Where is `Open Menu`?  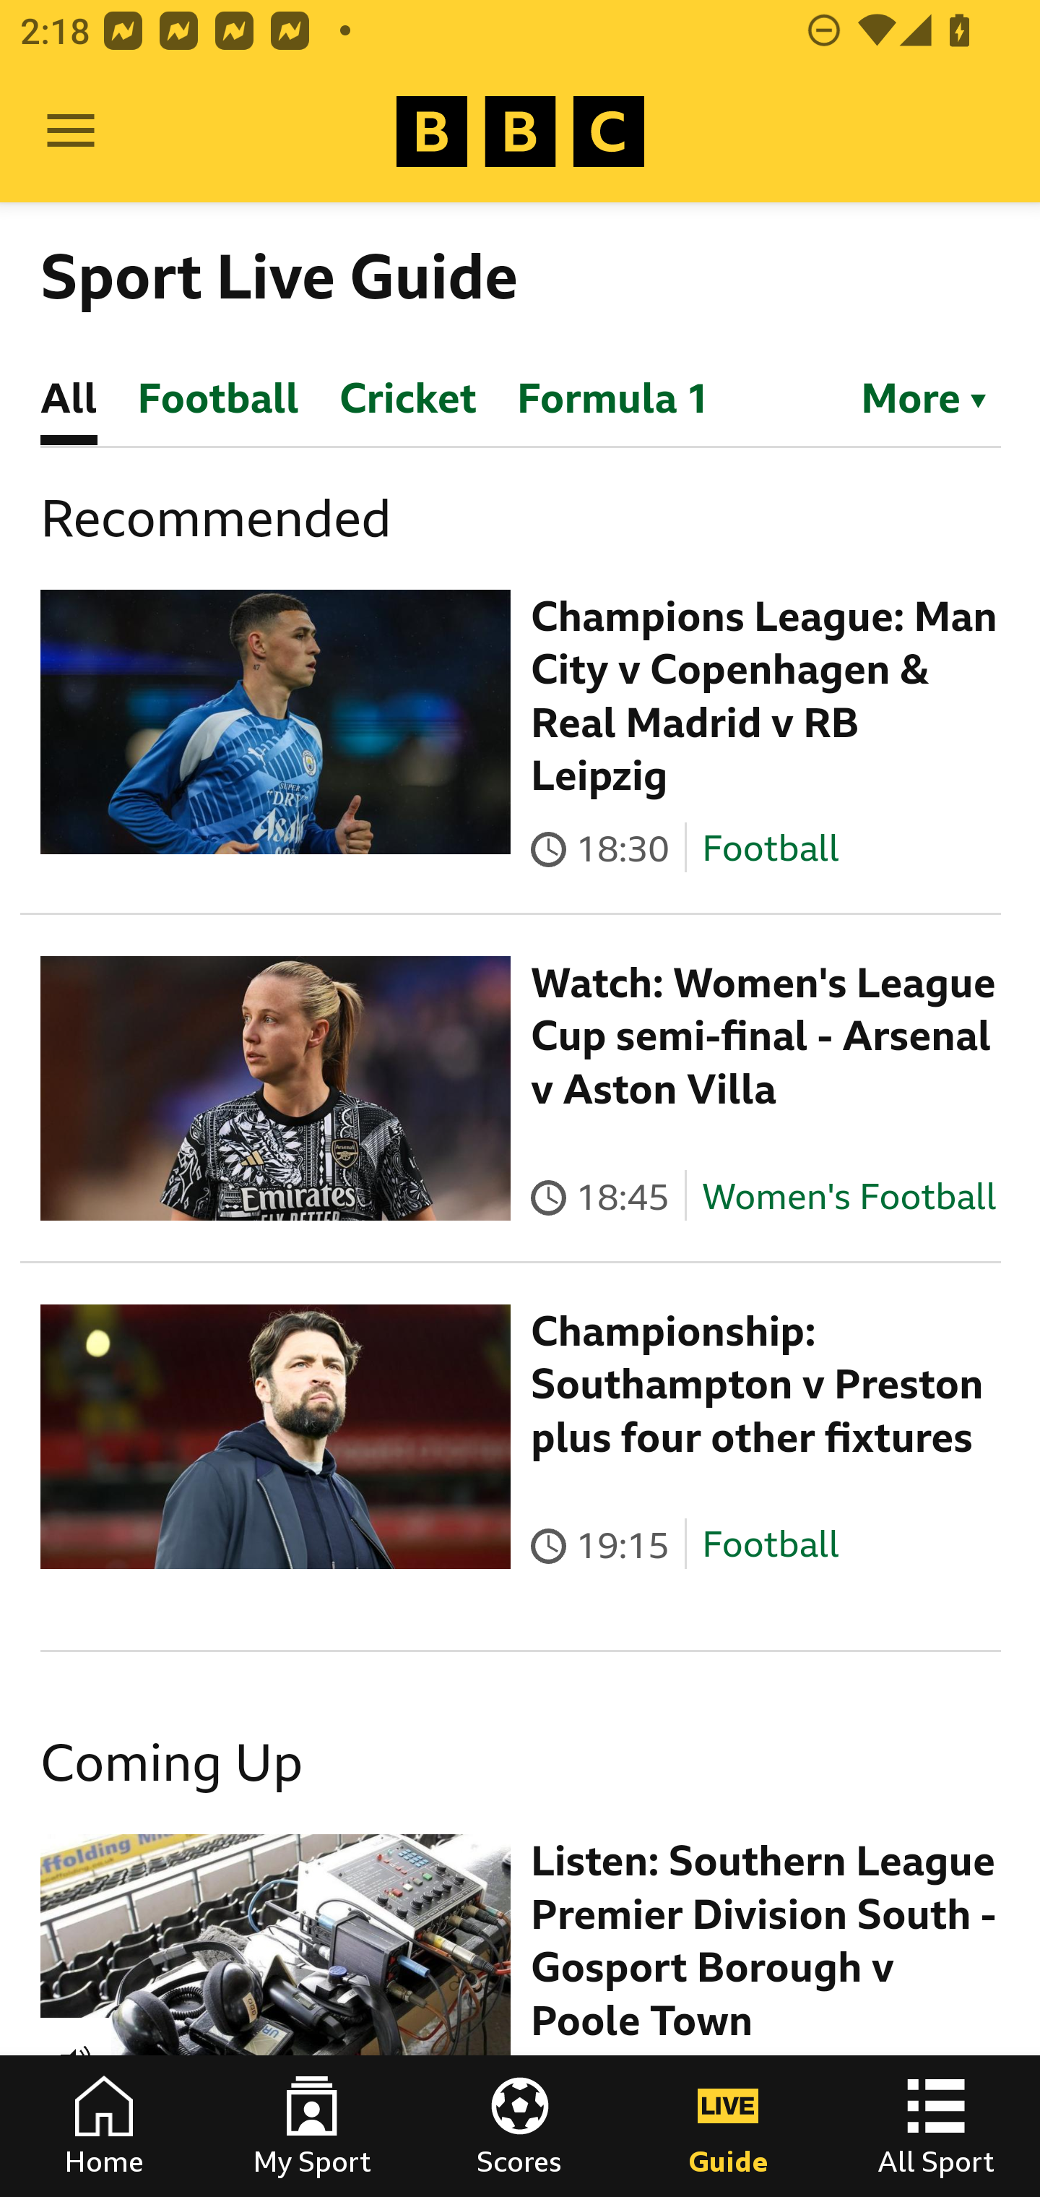 Open Menu is located at coordinates (71, 132).